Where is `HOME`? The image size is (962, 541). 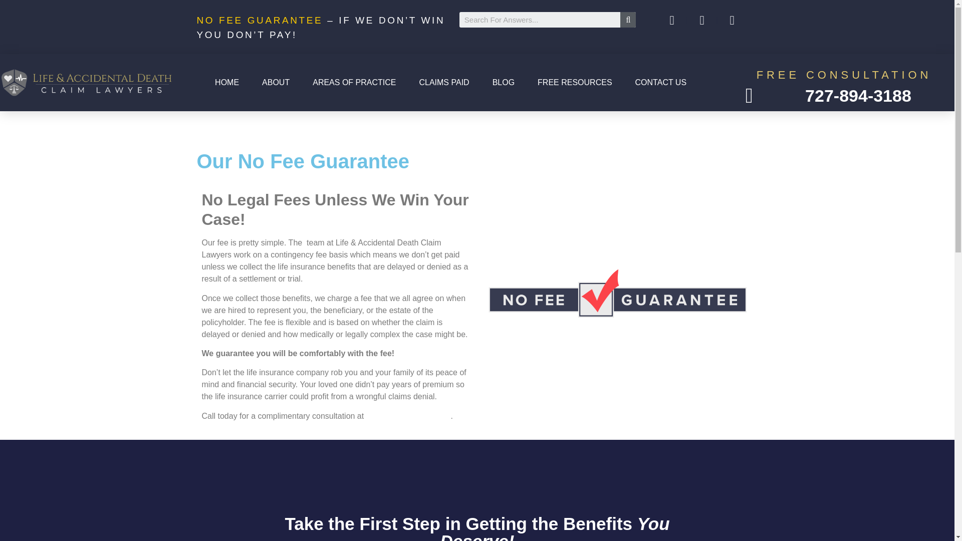 HOME is located at coordinates (226, 82).